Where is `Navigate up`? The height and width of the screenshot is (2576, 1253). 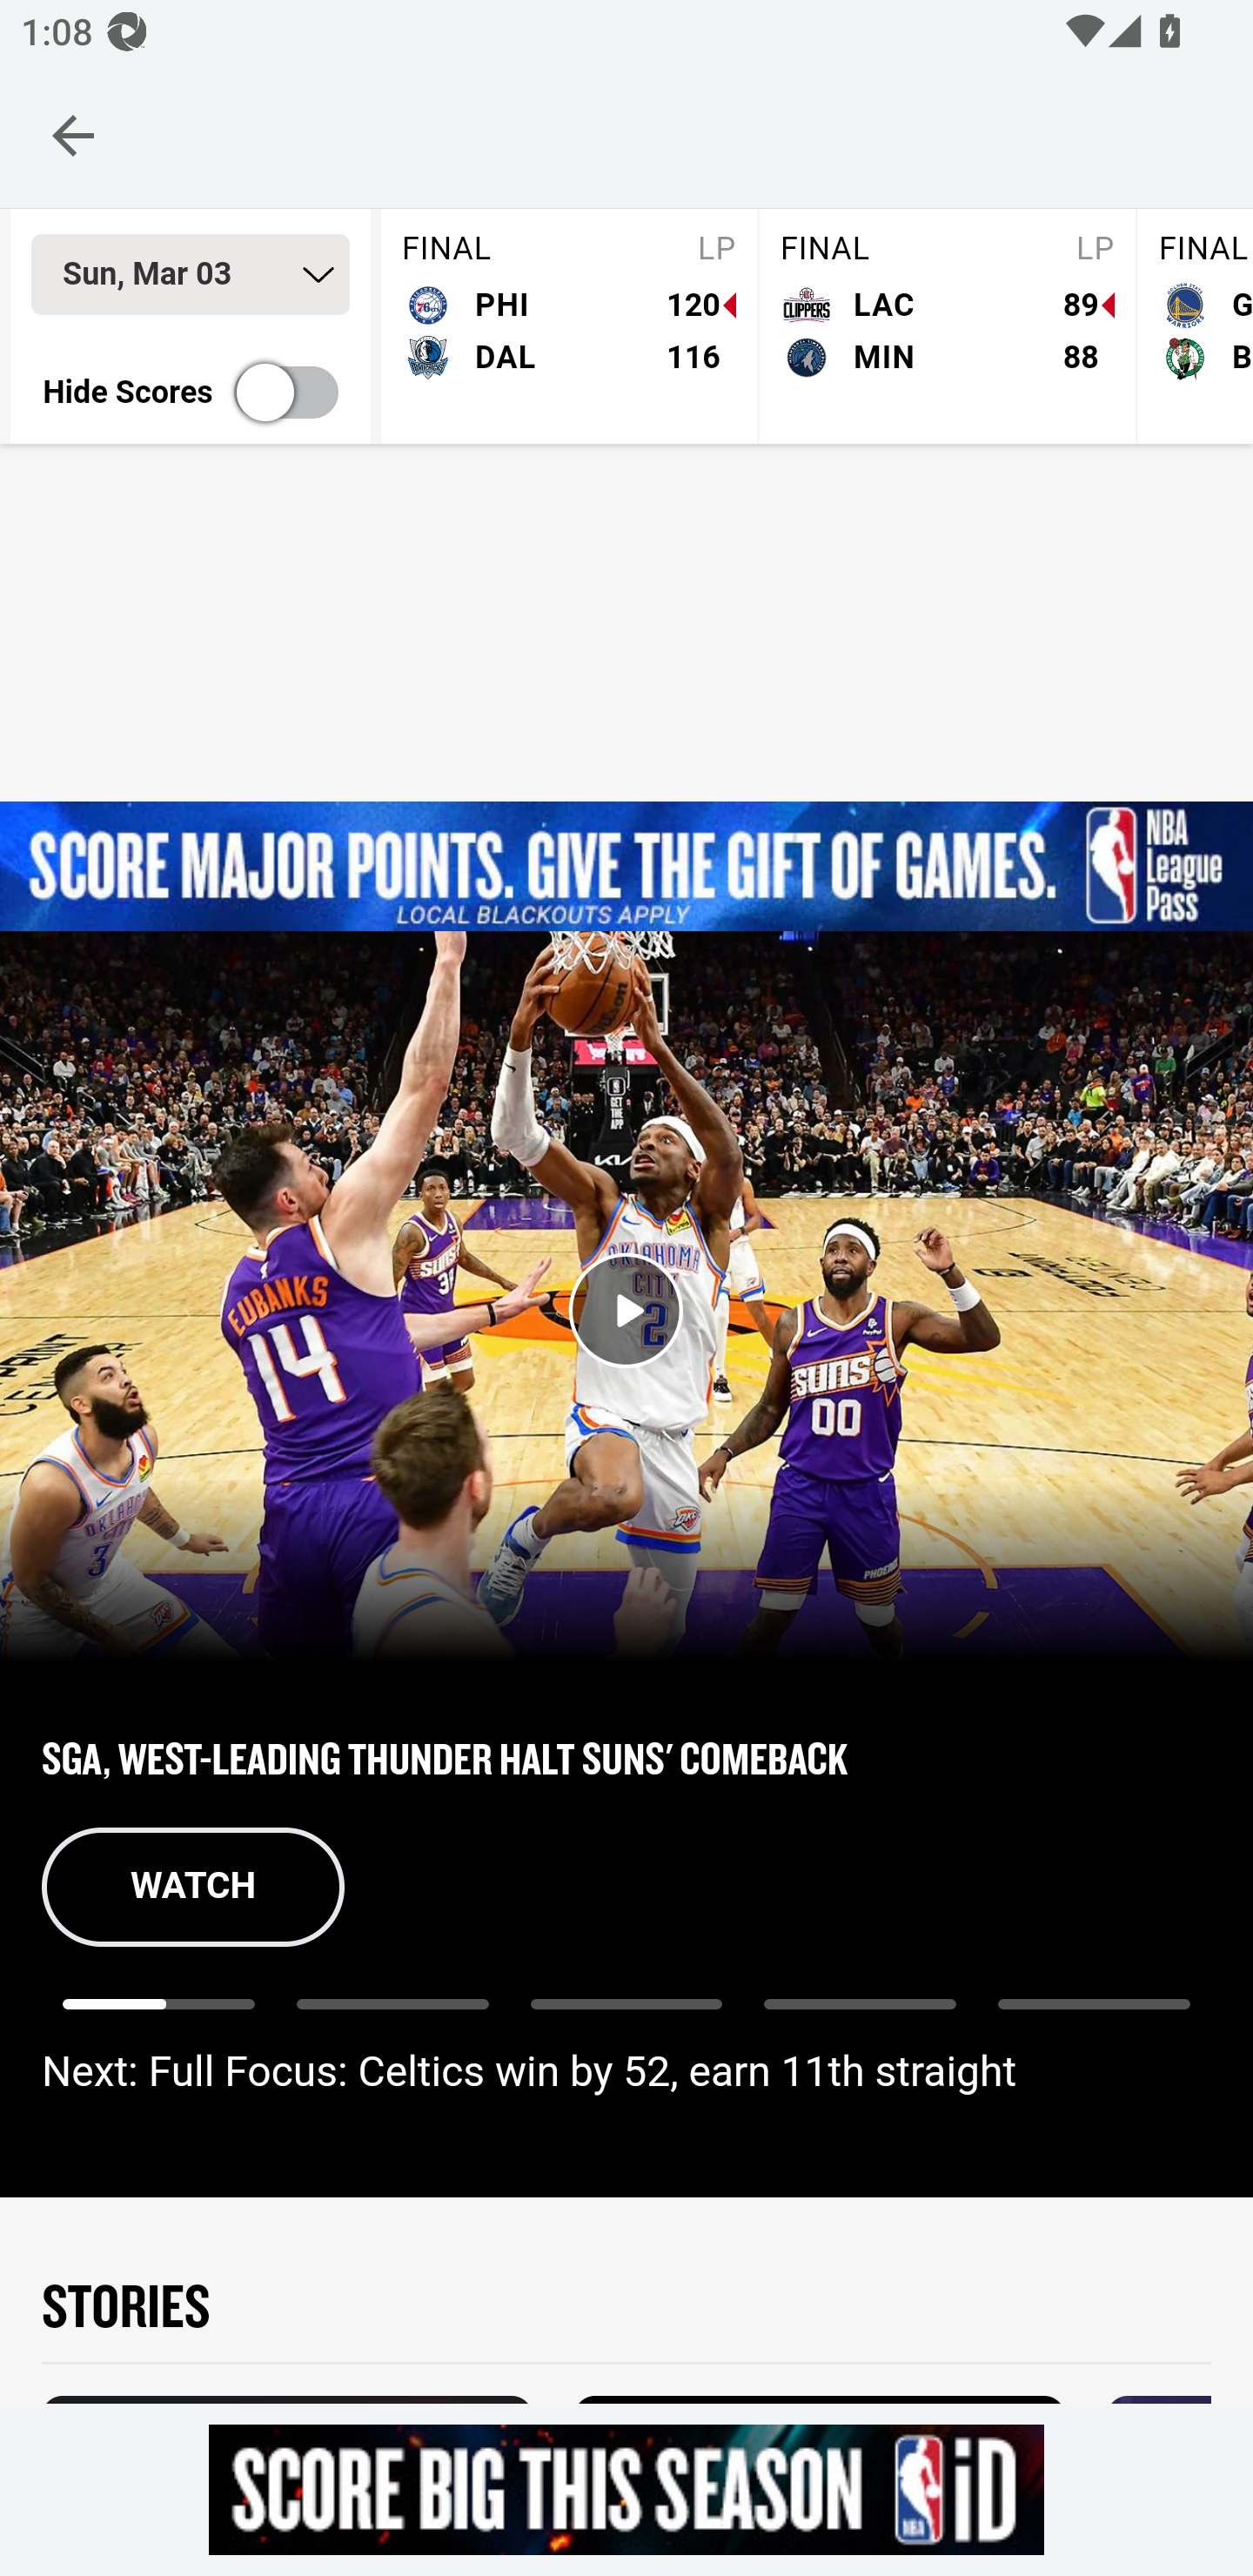 Navigate up is located at coordinates (73, 135).